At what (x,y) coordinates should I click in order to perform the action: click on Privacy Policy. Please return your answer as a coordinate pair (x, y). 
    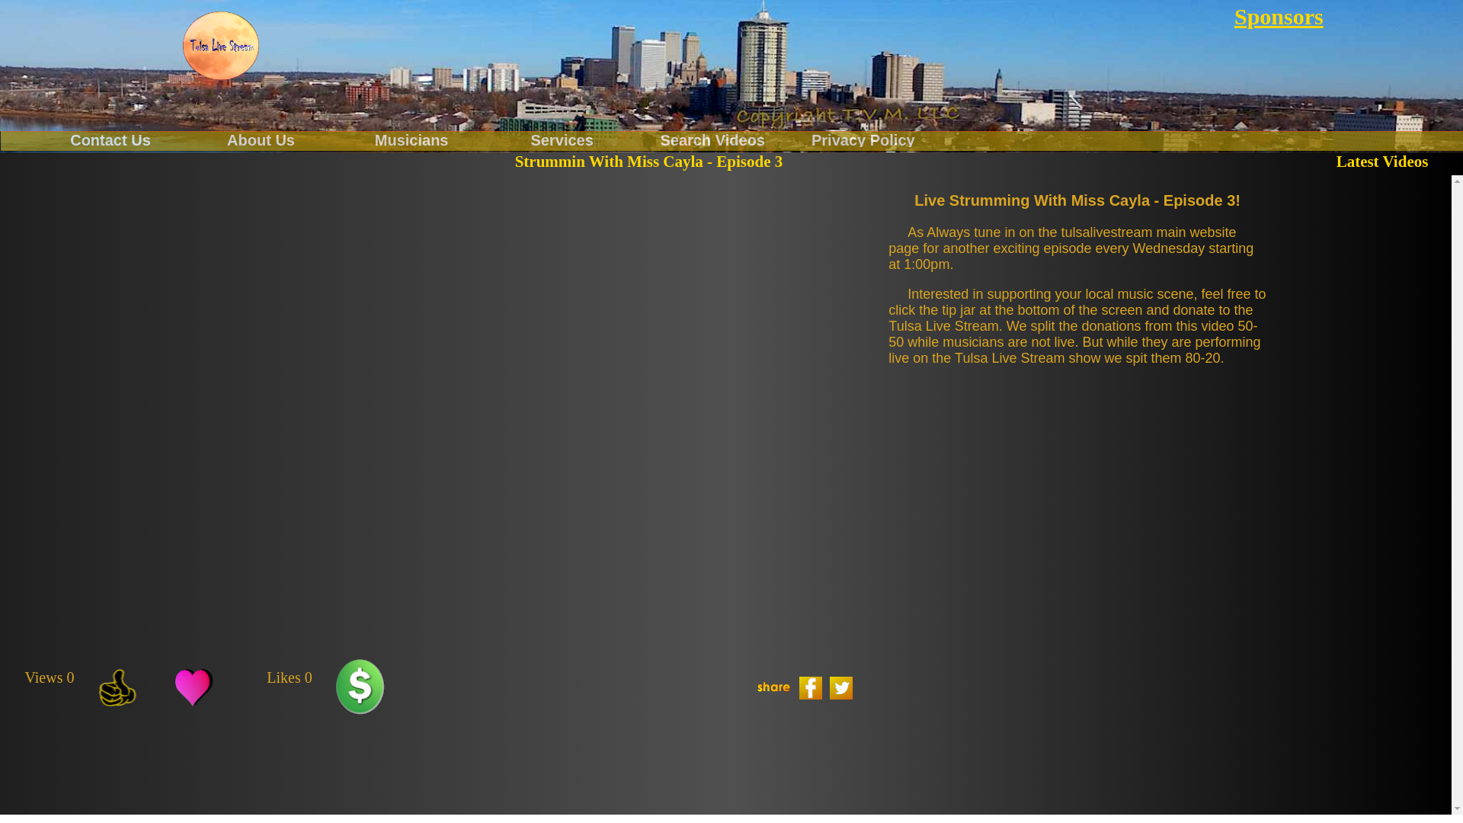
    Looking at the image, I should click on (863, 139).